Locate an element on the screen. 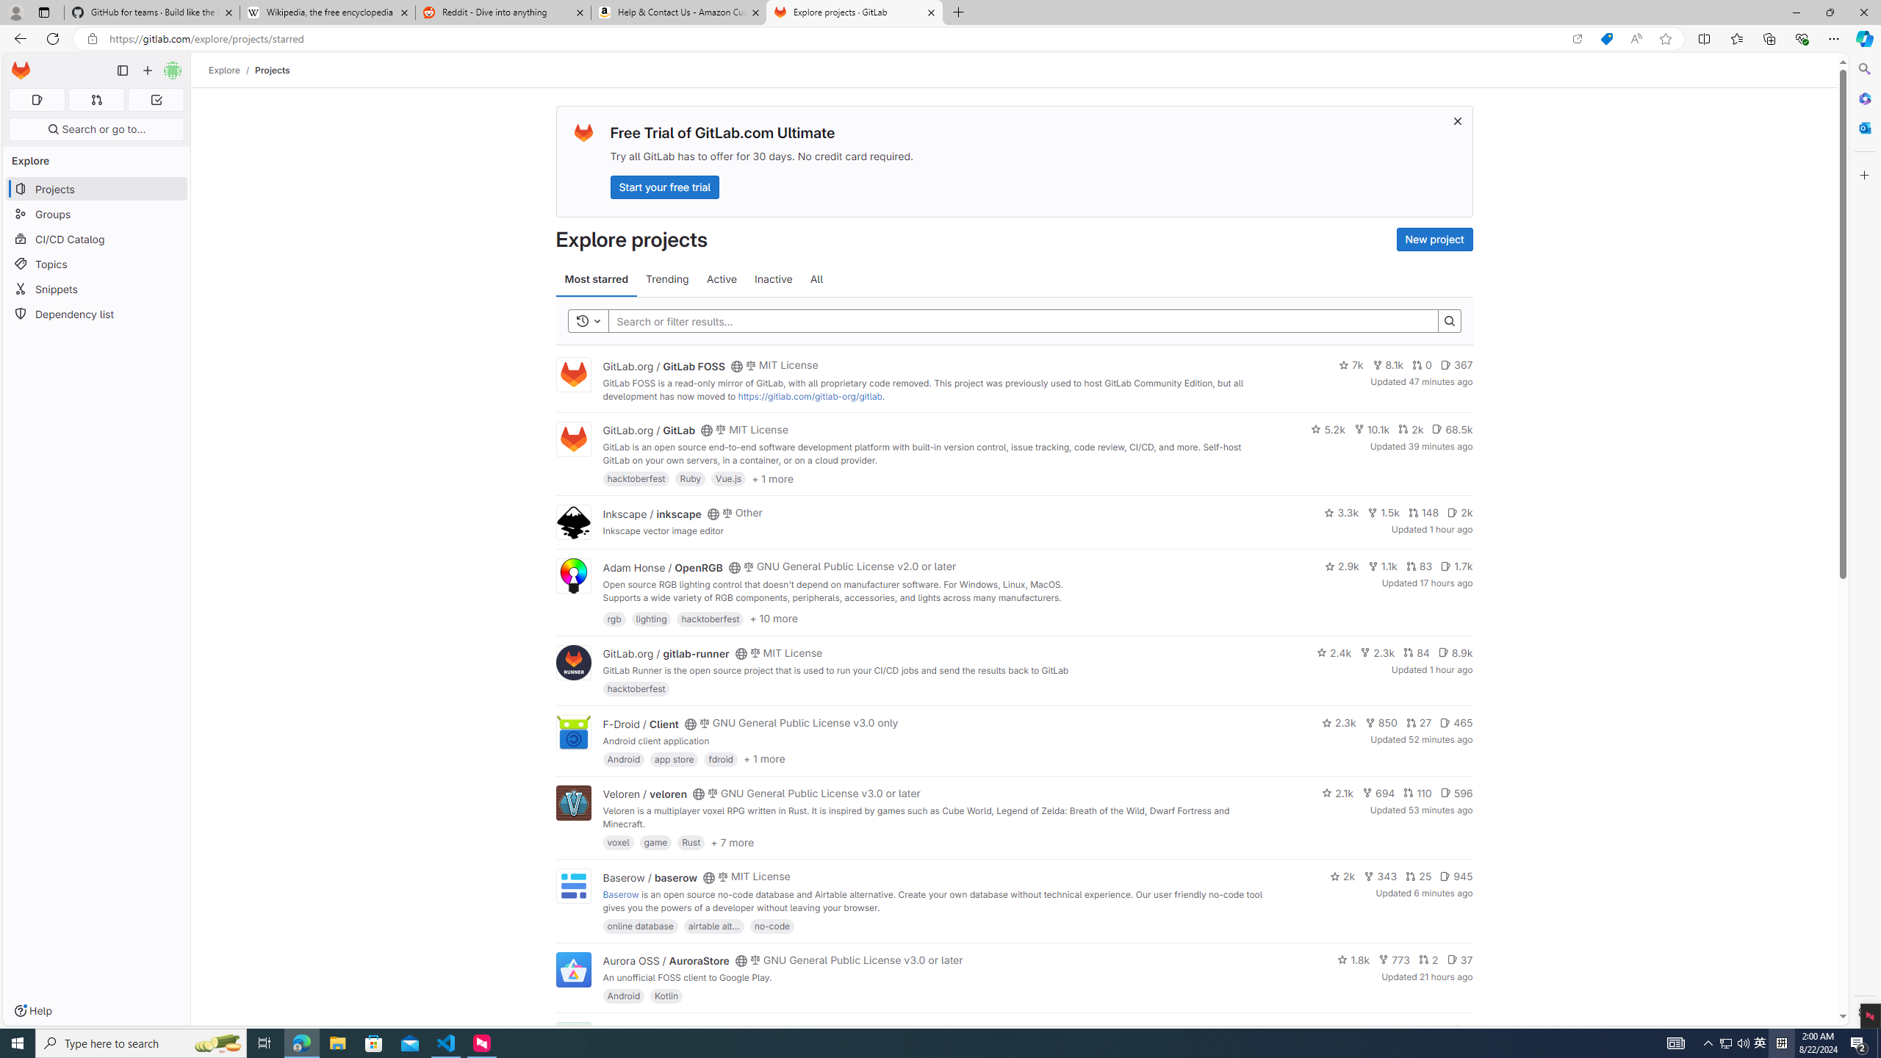 The width and height of the screenshot is (1881, 1058). Help & Contact Us - Amazon Customer Service is located at coordinates (679, 12).